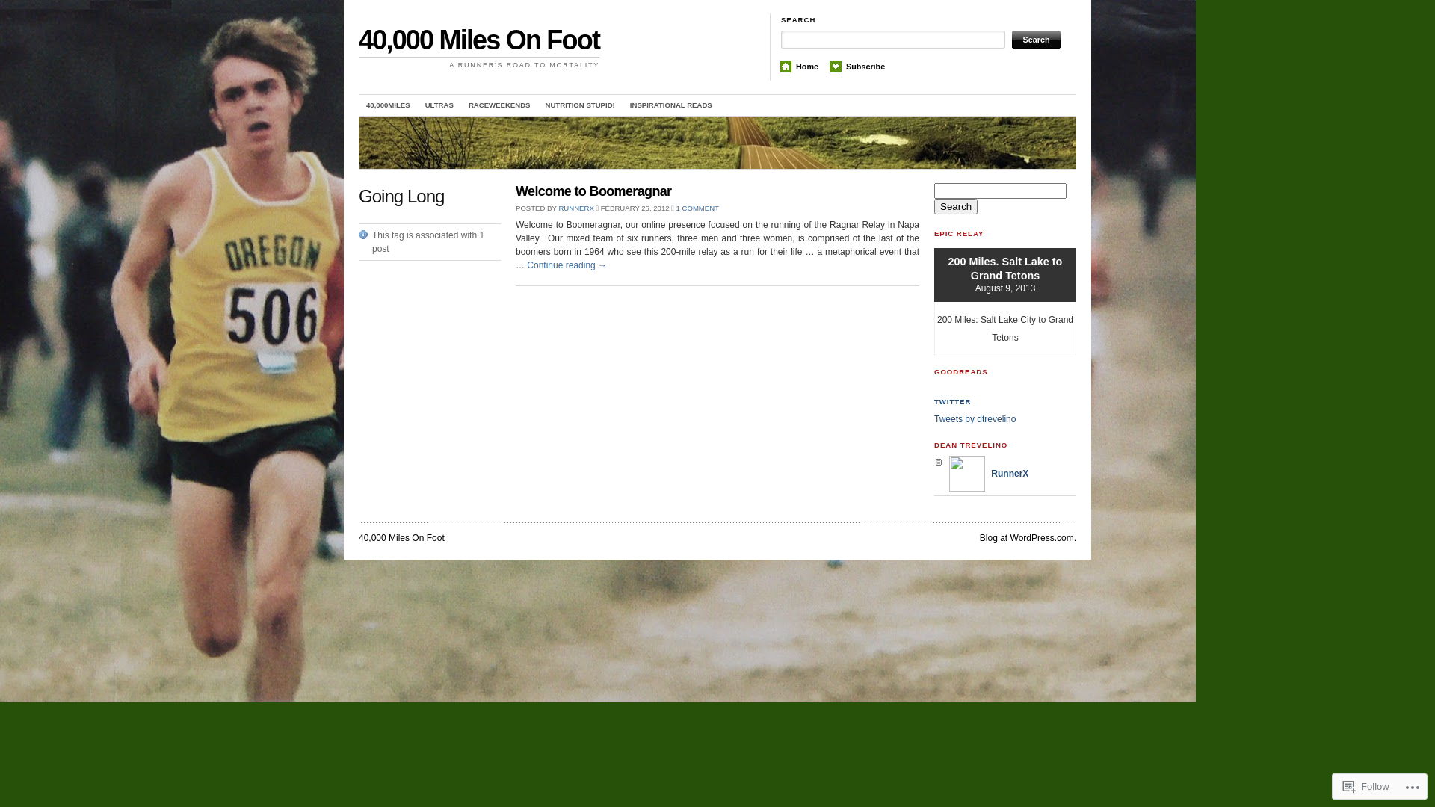 The image size is (1435, 807). Describe the element at coordinates (865, 67) in the screenshot. I see `Subscribe` at that location.